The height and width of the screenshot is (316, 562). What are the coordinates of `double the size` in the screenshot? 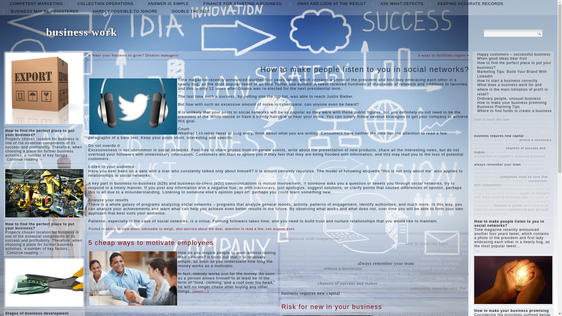 It's located at (191, 11).